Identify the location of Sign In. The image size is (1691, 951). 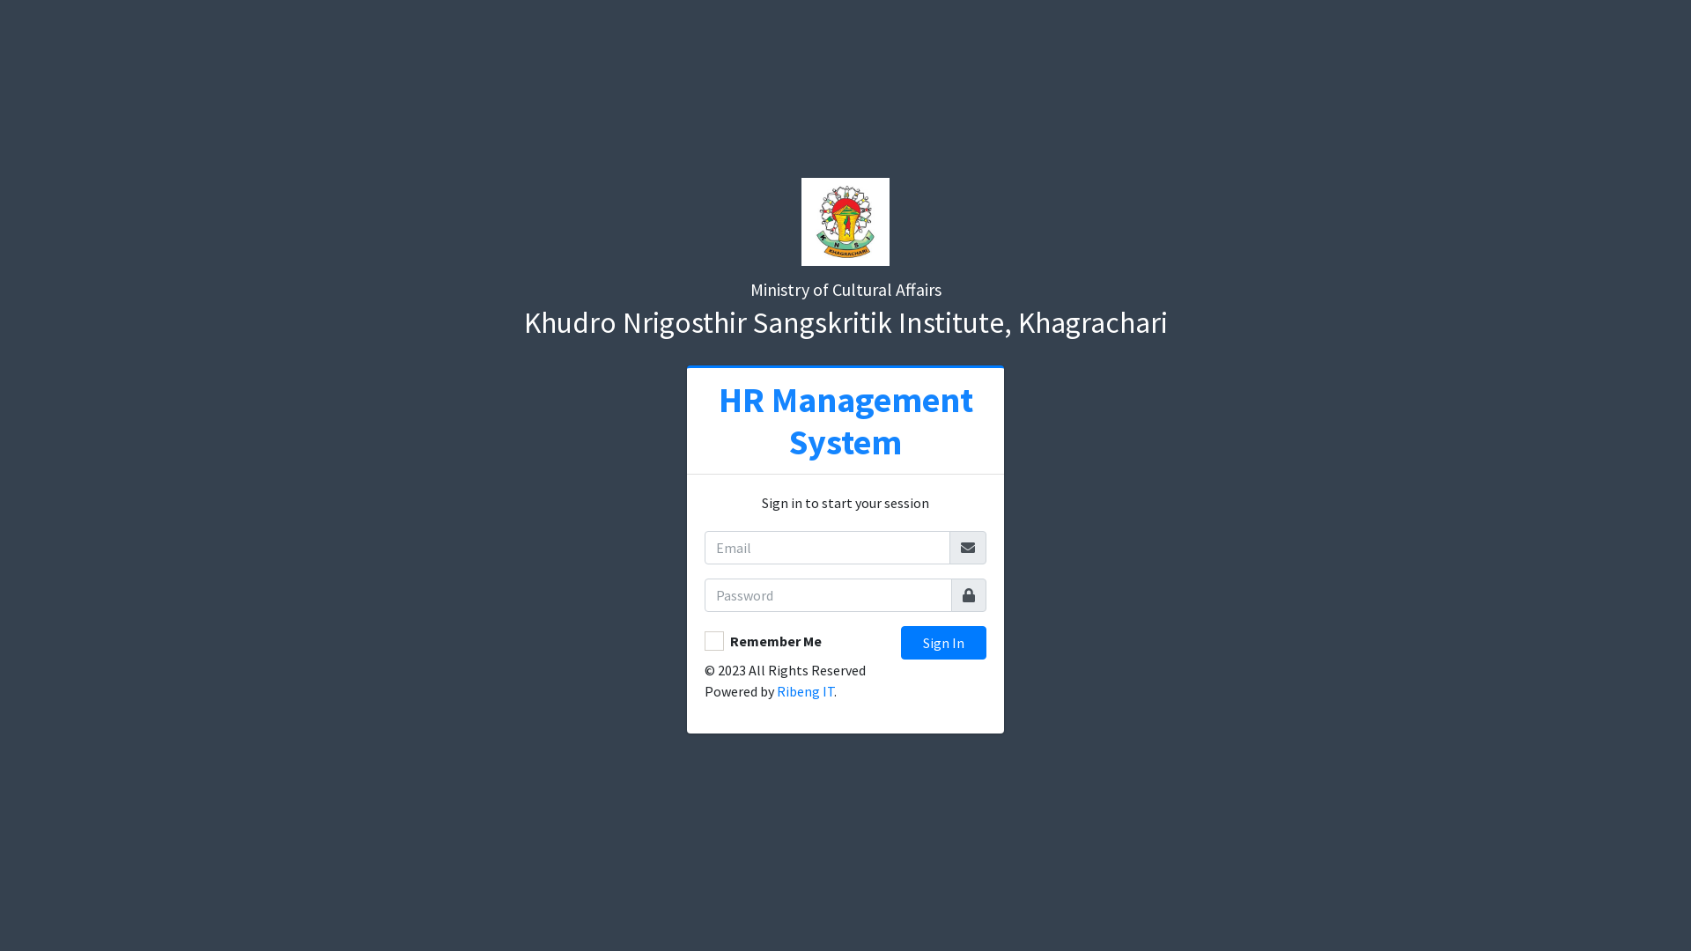
(944, 643).